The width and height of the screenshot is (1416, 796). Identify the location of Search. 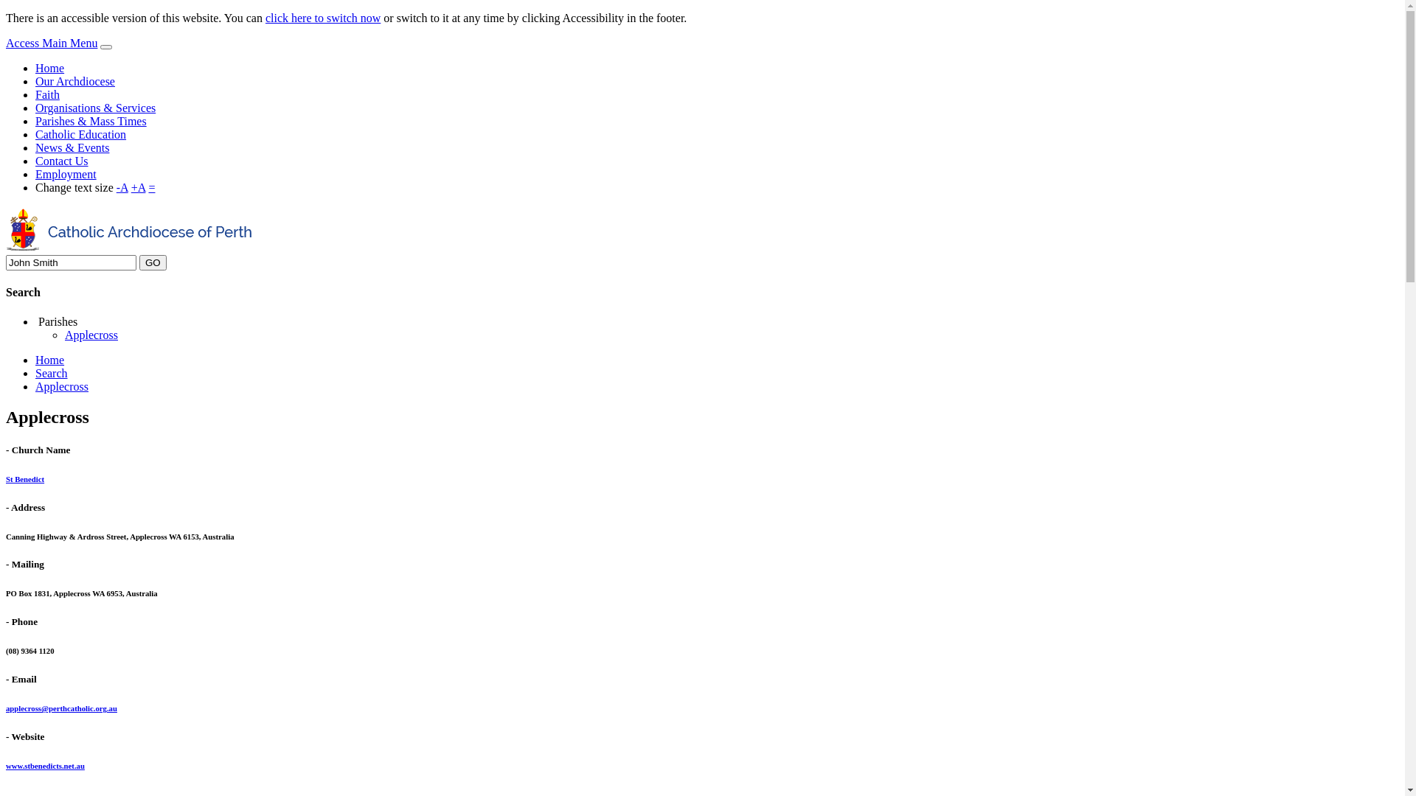
(52, 373).